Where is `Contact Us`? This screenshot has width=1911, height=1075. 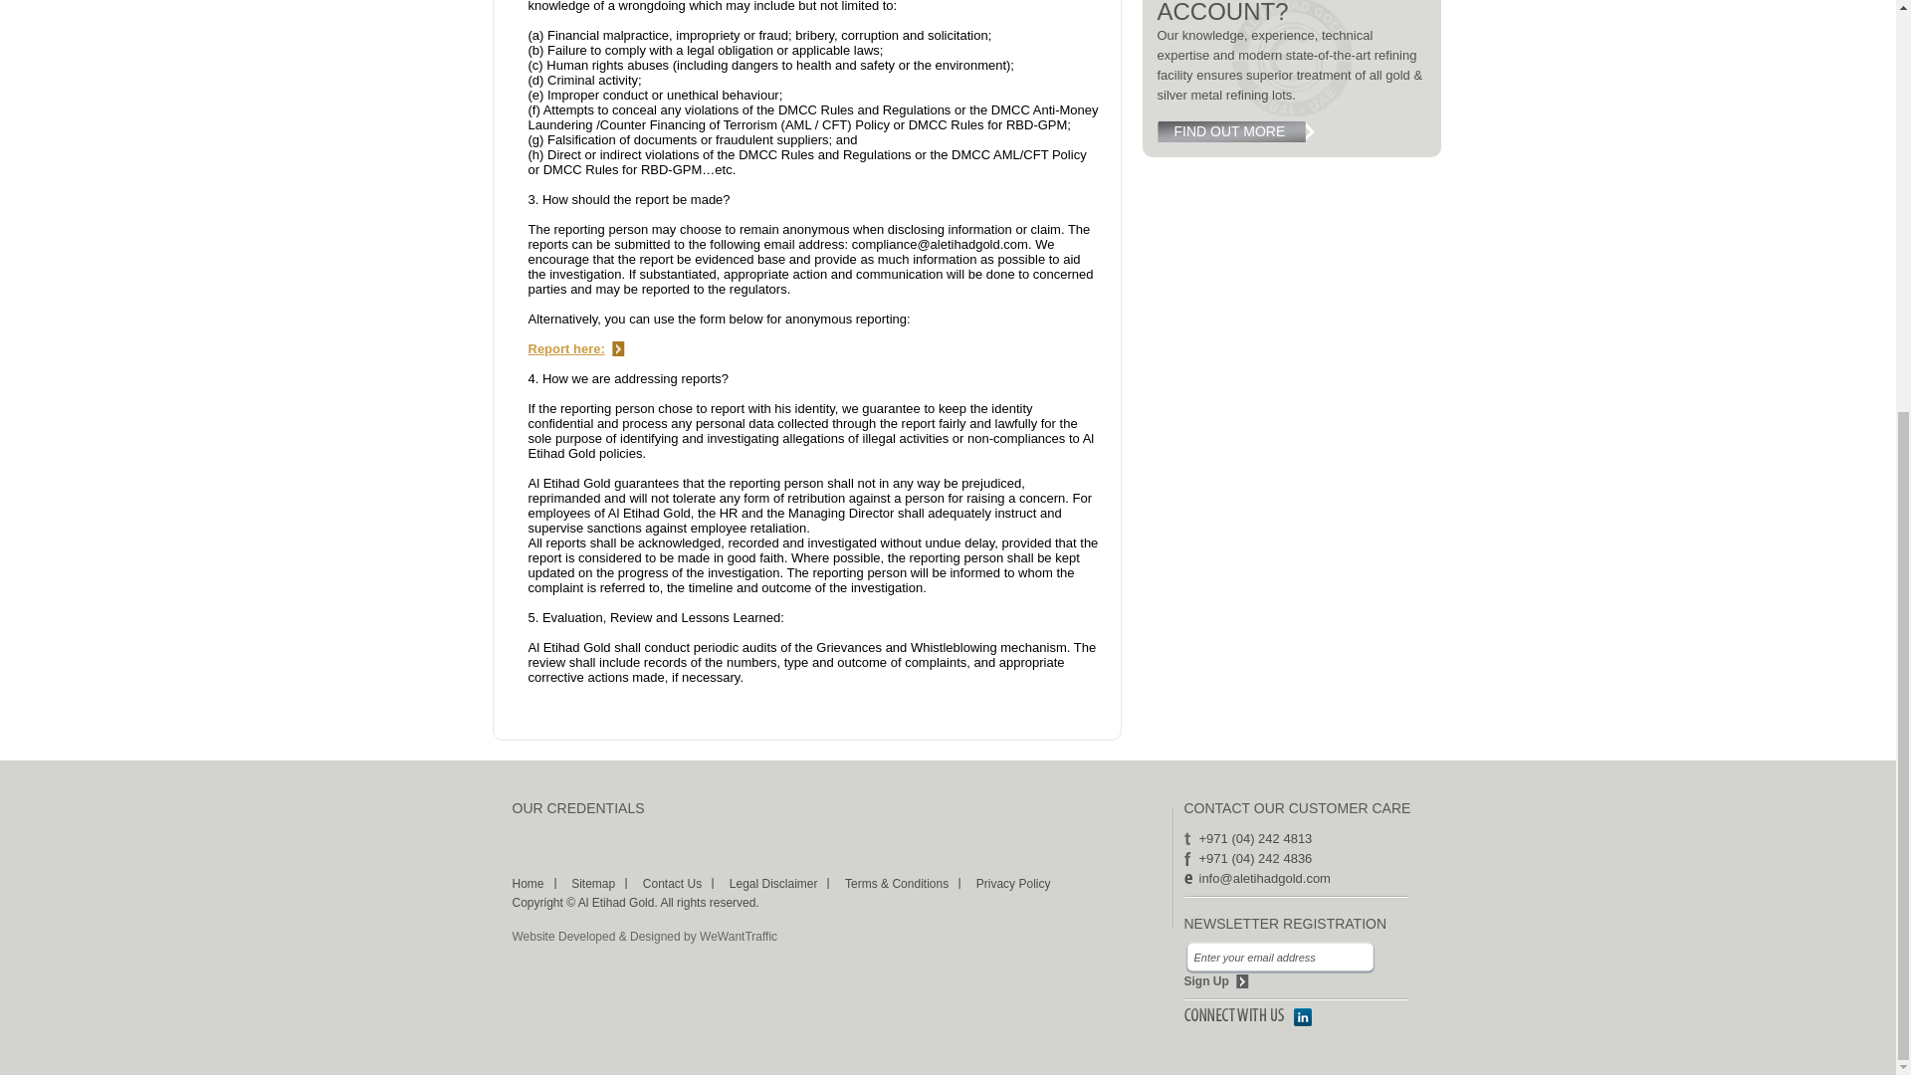 Contact Us is located at coordinates (671, 884).